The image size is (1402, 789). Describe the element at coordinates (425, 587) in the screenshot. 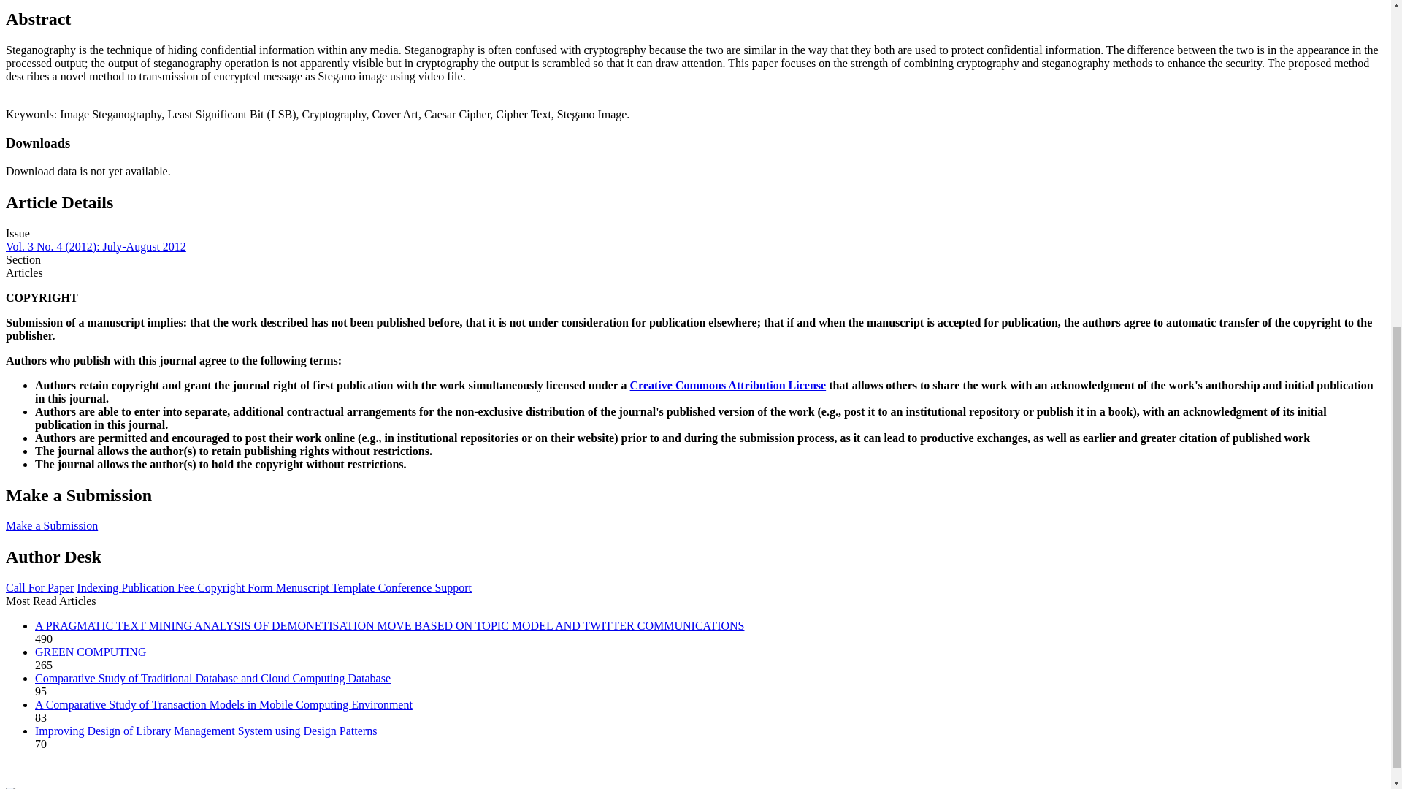

I see `Conference Support` at that location.